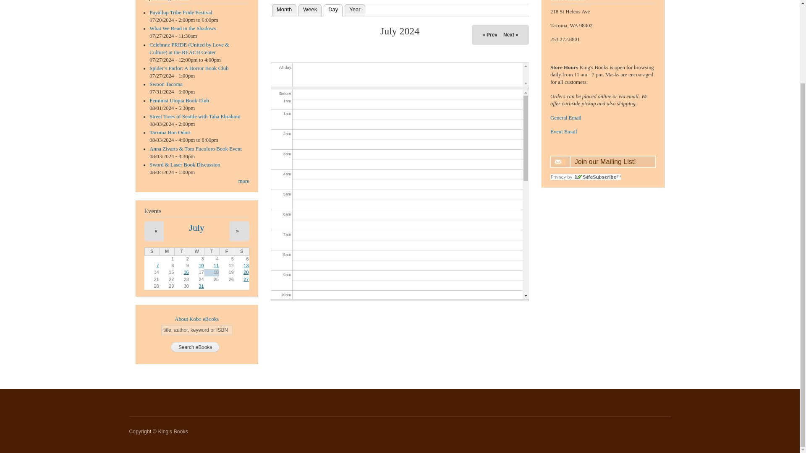  Describe the element at coordinates (156, 232) in the screenshot. I see `Navigate to previous month` at that location.